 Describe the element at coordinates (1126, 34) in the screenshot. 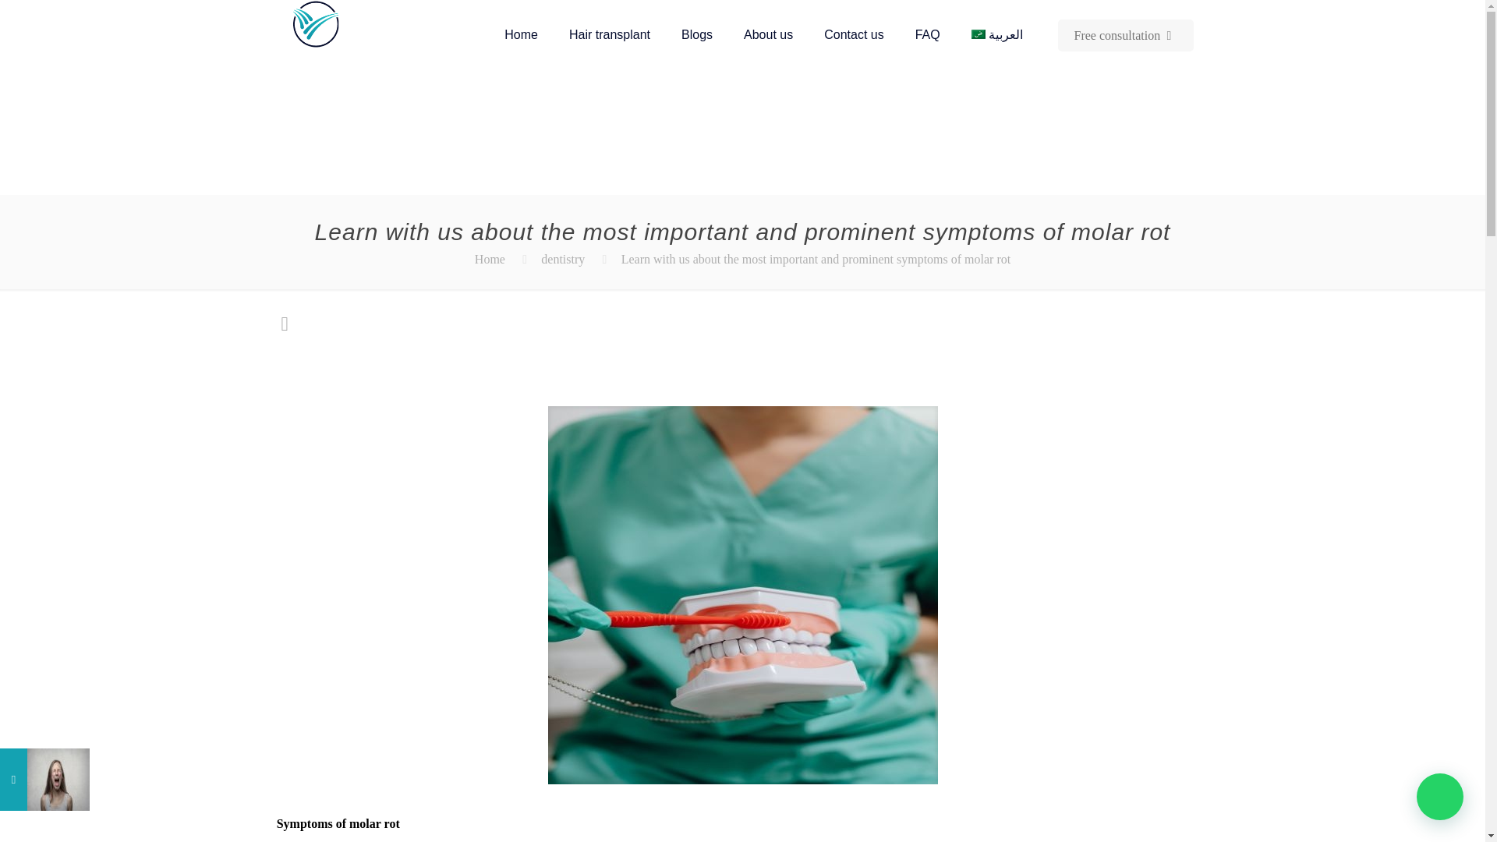

I see `Free consultation` at that location.